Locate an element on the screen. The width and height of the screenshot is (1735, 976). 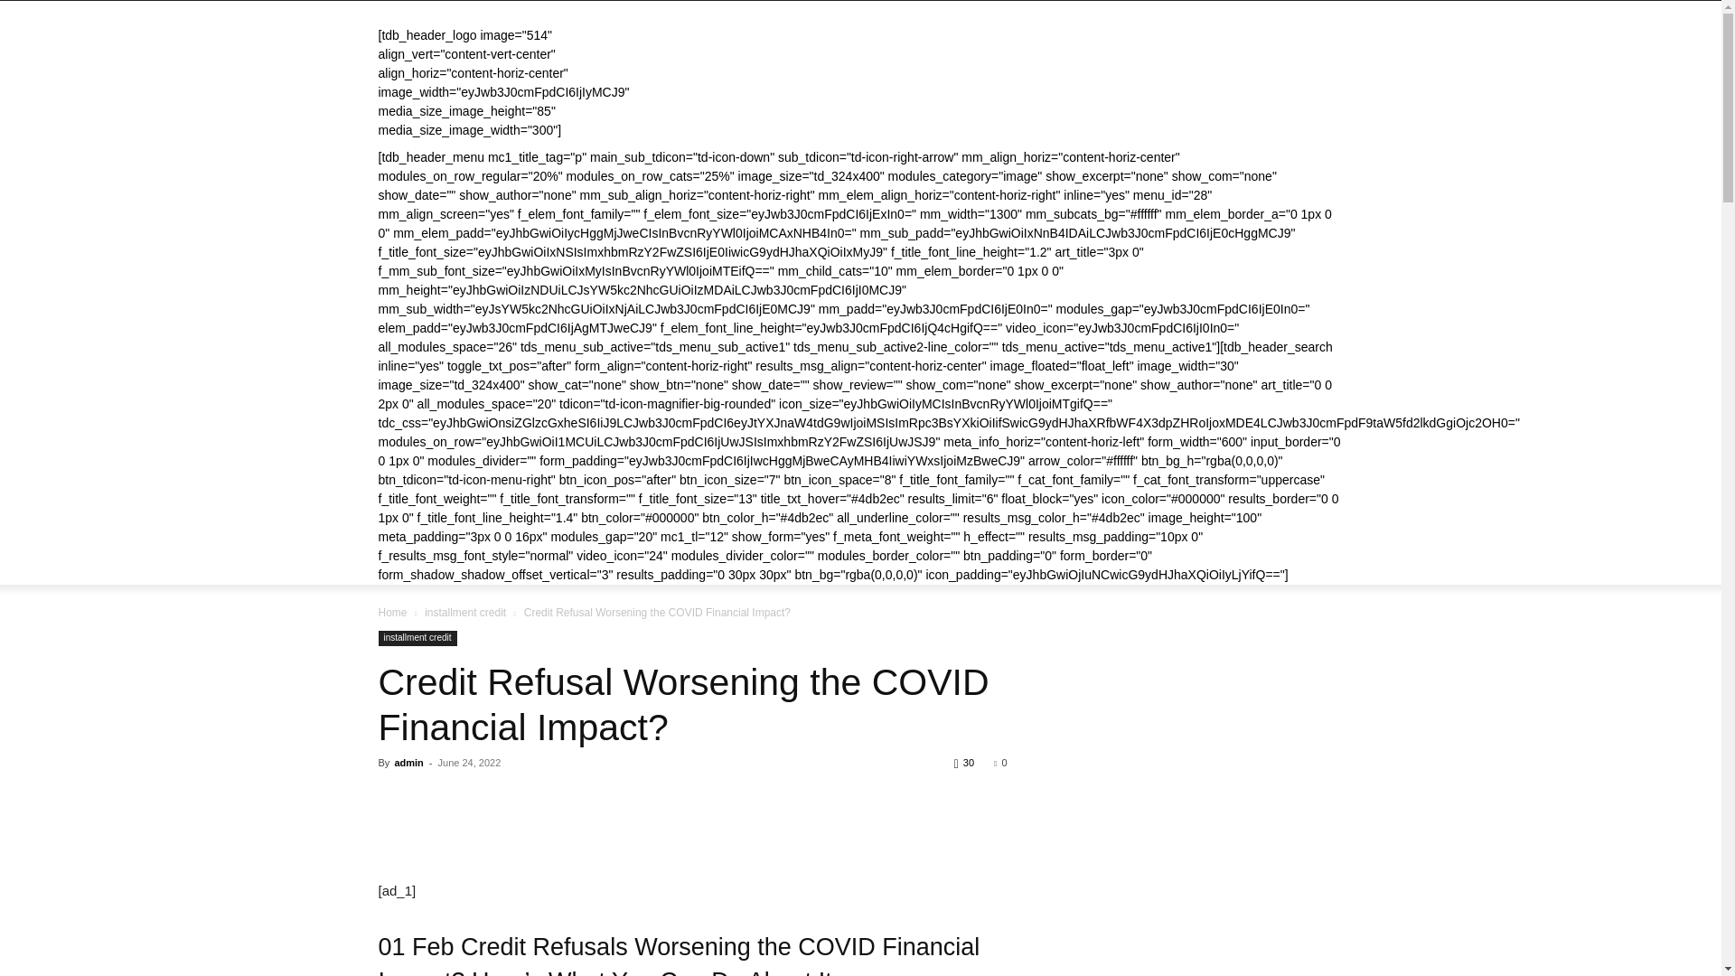
0 is located at coordinates (999, 763).